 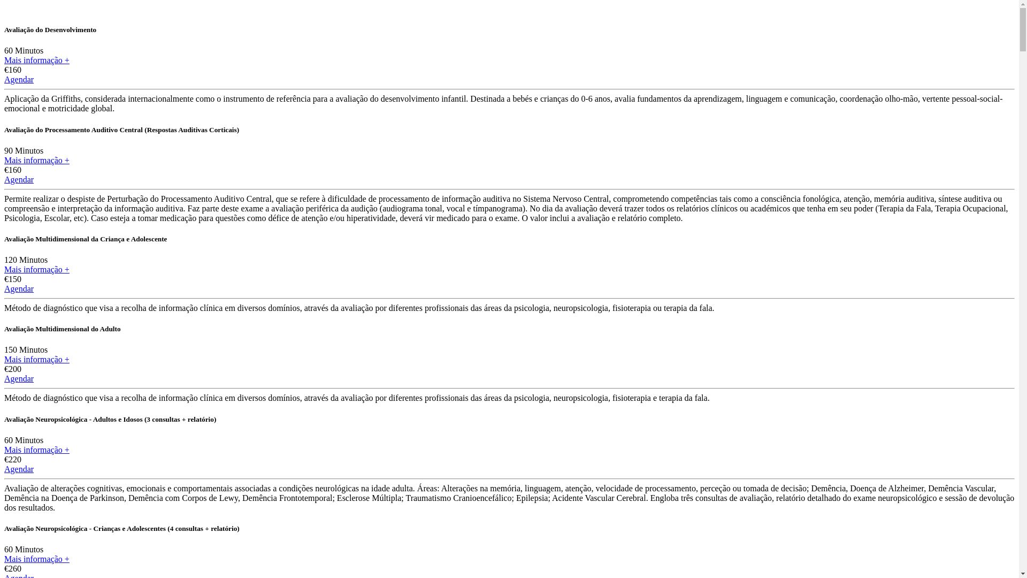 What do you see at coordinates (19, 180) in the screenshot?
I see `Agendar` at bounding box center [19, 180].